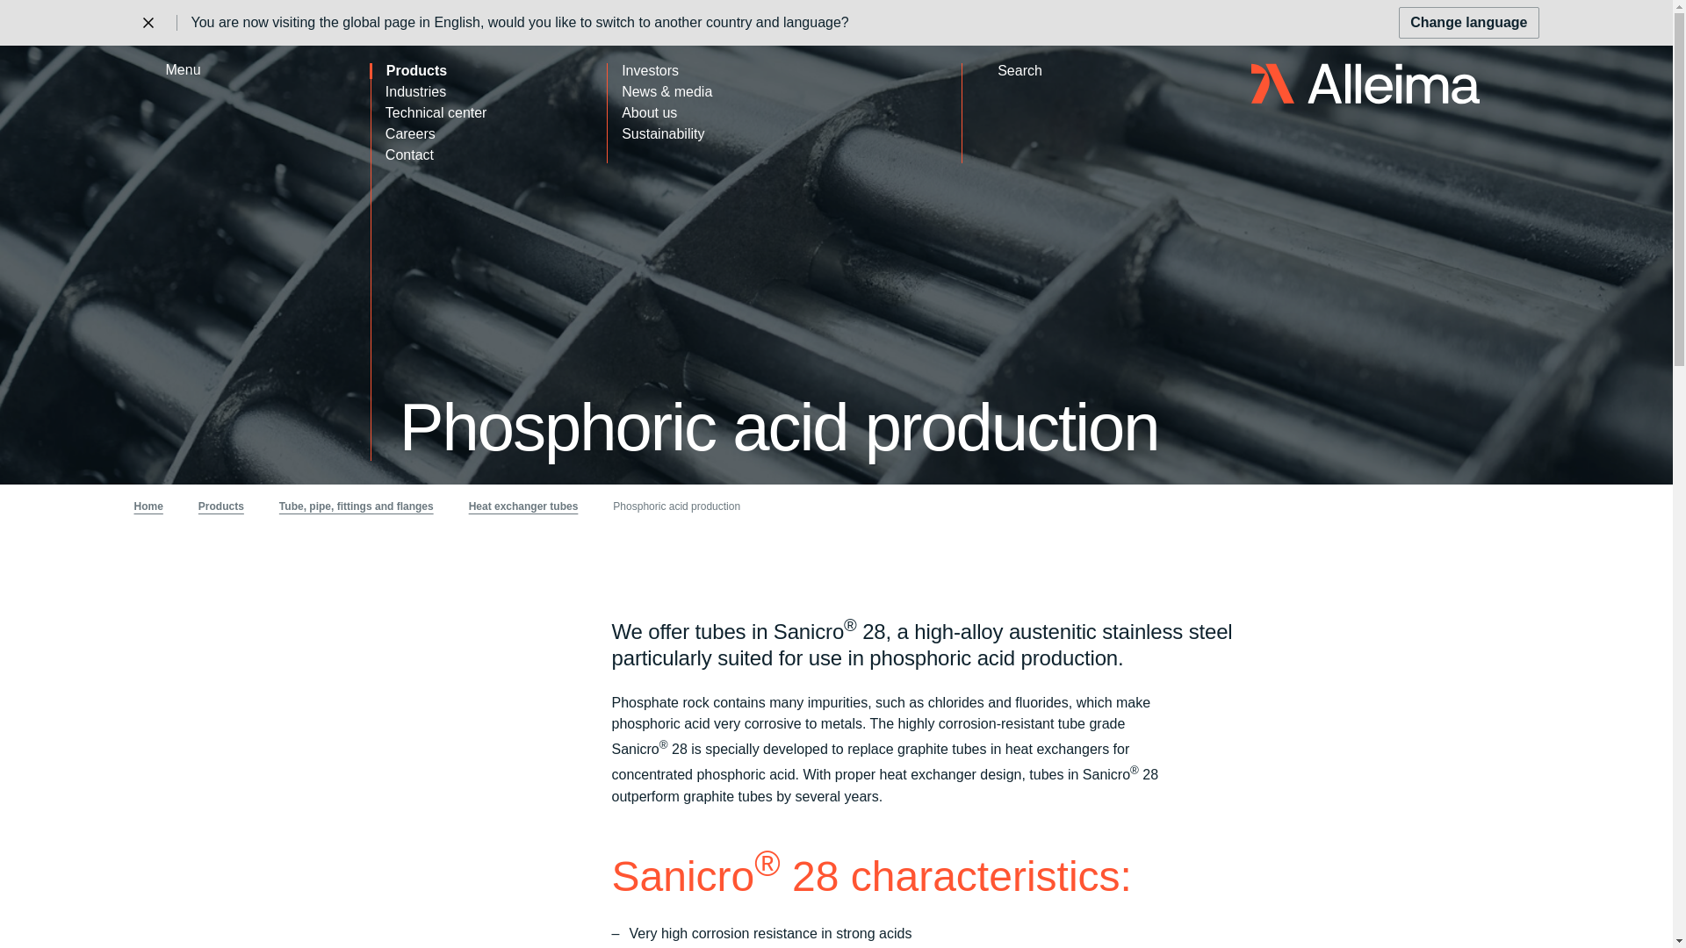 Image resolution: width=1686 pixels, height=948 pixels. What do you see at coordinates (489, 154) in the screenshot?
I see `Contact` at bounding box center [489, 154].